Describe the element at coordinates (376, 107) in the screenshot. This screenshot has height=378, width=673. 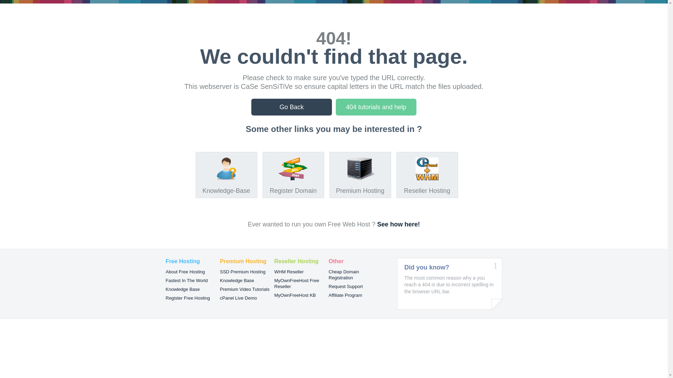
I see `404 tutorials and help` at that location.